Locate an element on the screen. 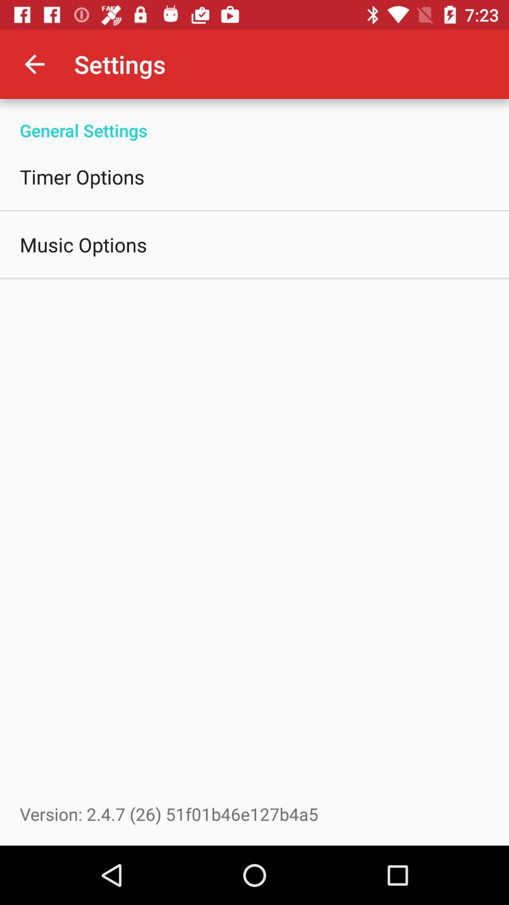 This screenshot has width=509, height=905. choose the icon above the timer options item is located at coordinates (254, 121).